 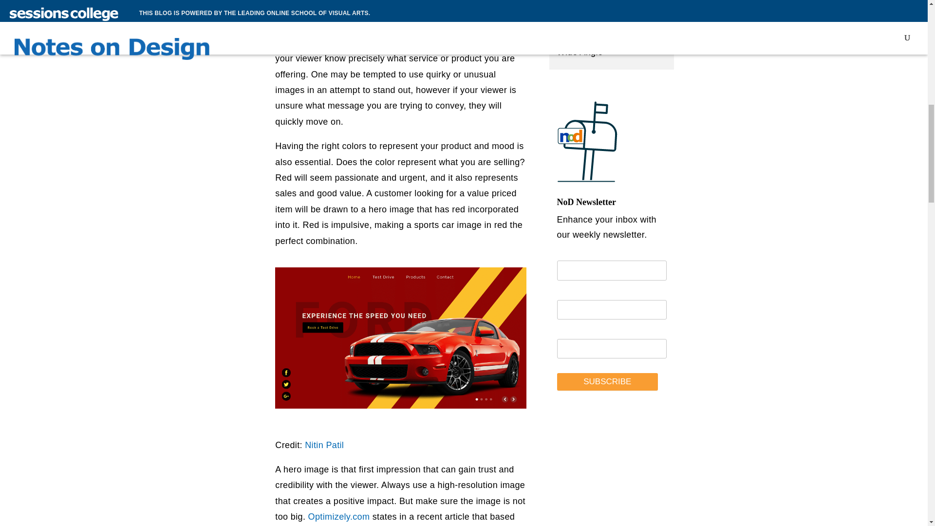 I want to click on  SUBSCRIBE , so click(x=608, y=382).